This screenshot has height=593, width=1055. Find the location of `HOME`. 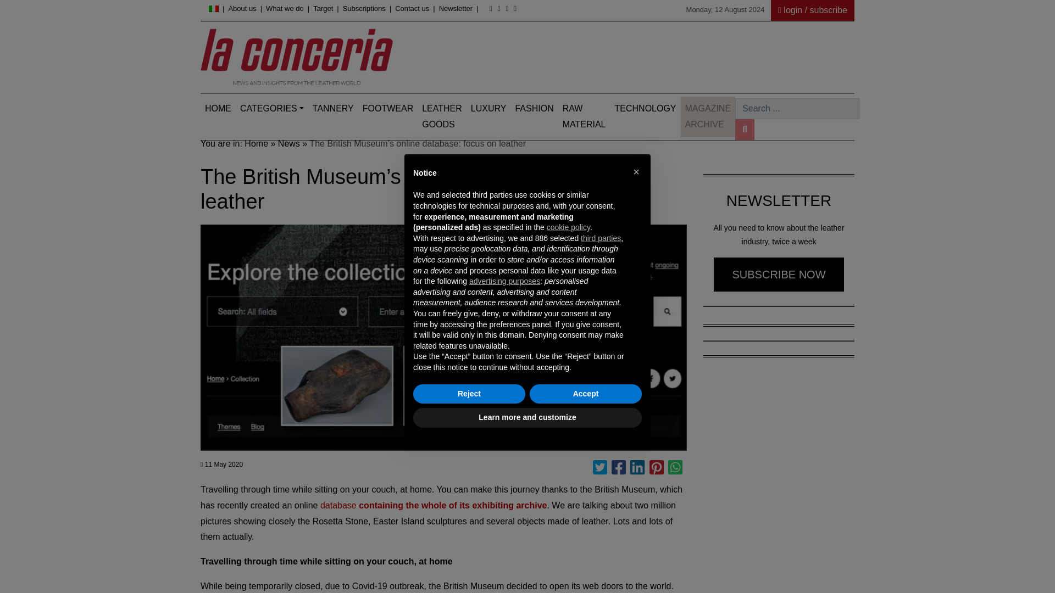

HOME is located at coordinates (218, 109).